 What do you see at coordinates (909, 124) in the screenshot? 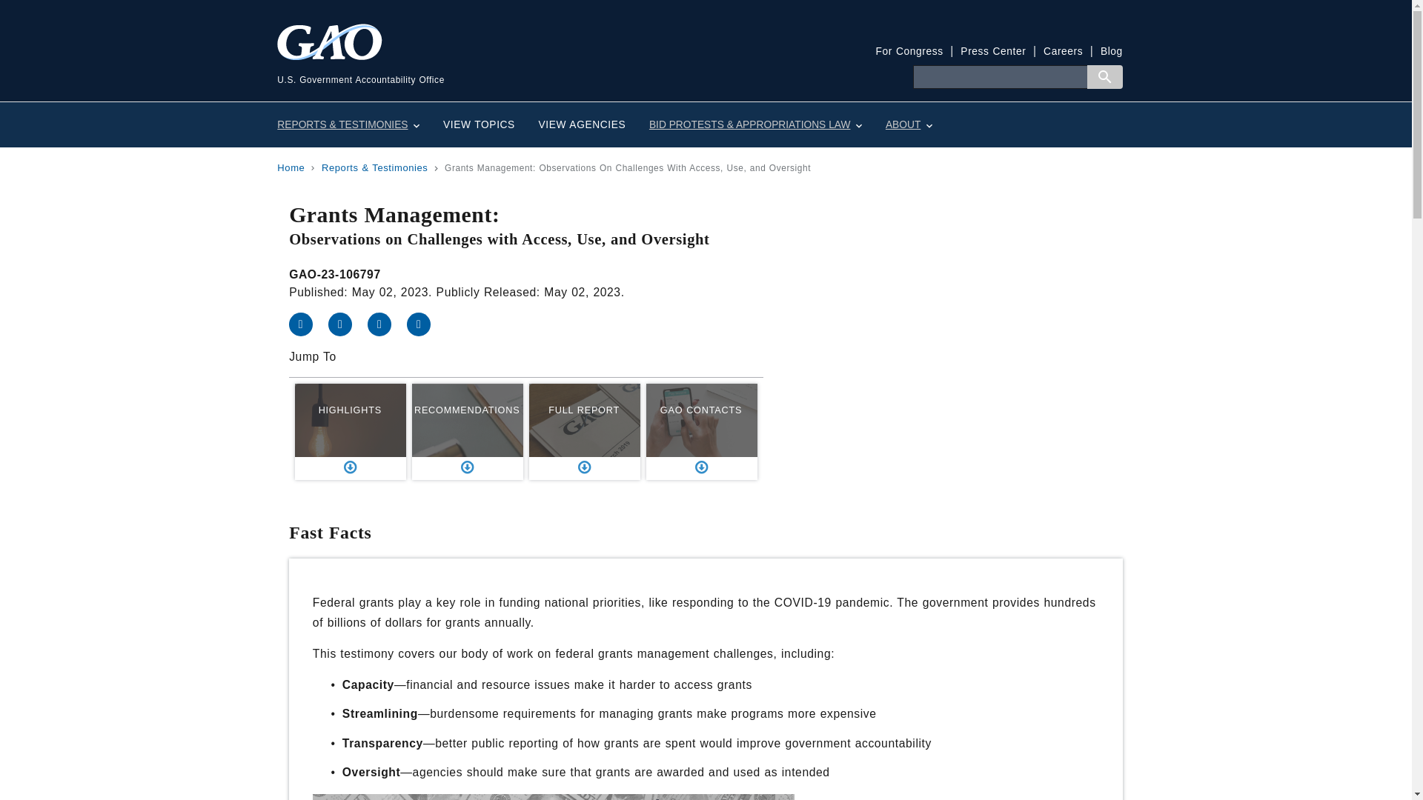
I see `ABOUT` at bounding box center [909, 124].